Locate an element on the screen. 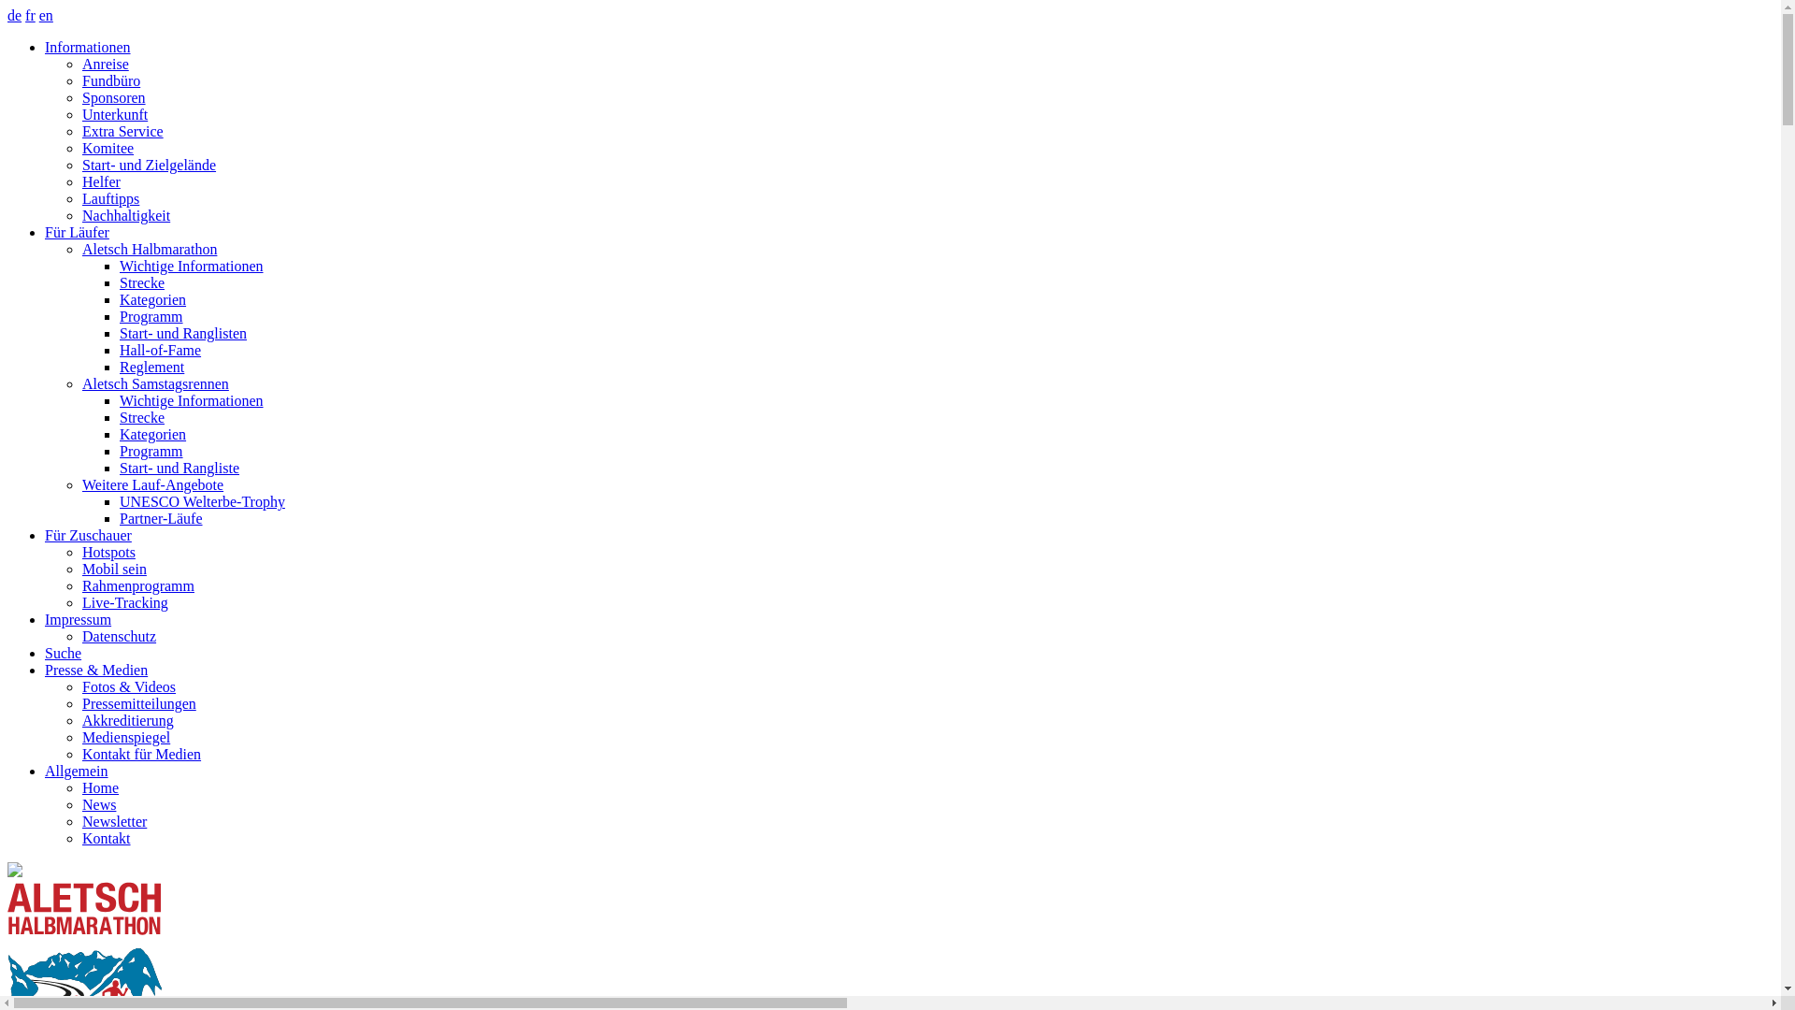  Mobil sein is located at coordinates (114, 569).